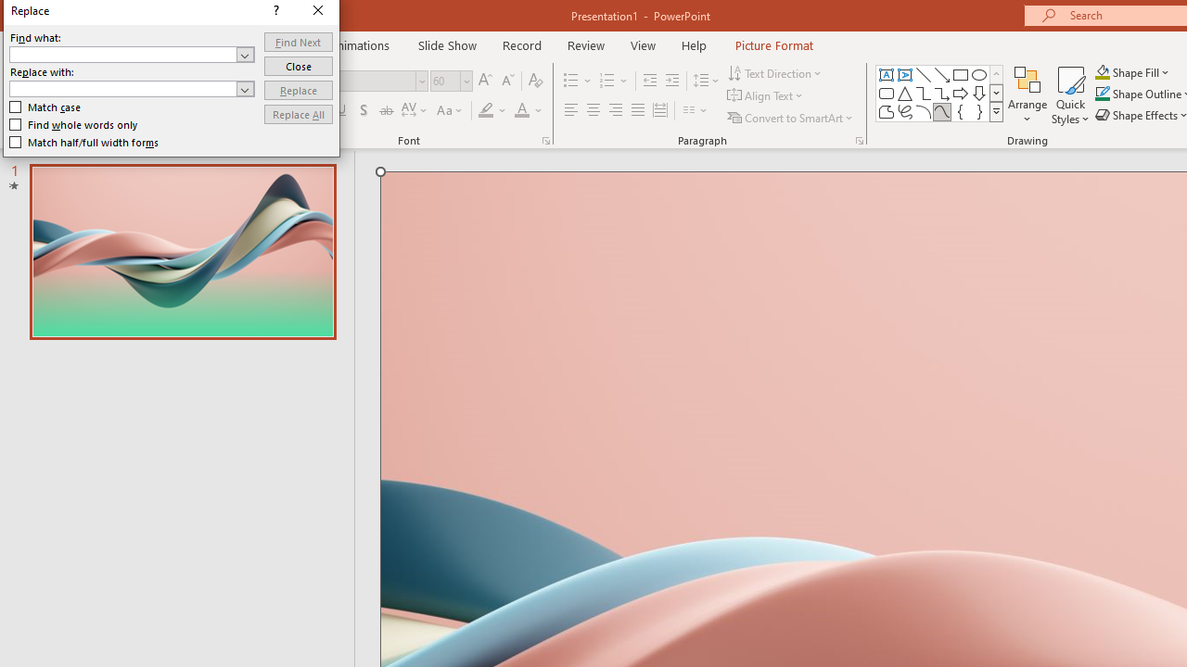  What do you see at coordinates (299, 115) in the screenshot?
I see `Replace All` at bounding box center [299, 115].